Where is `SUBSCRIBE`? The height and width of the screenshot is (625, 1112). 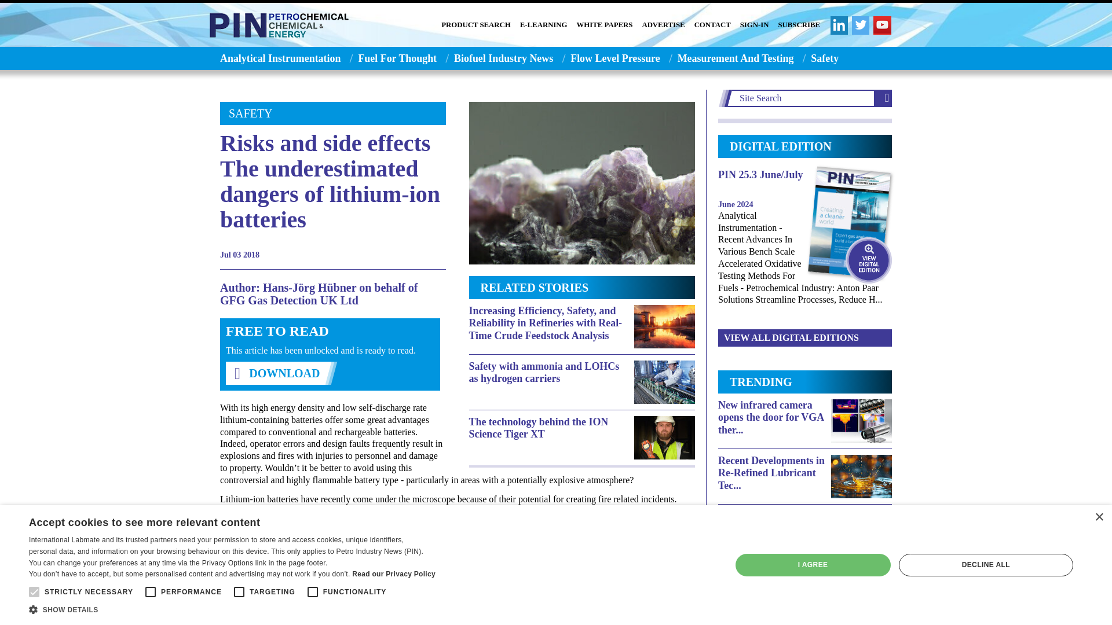
SUBSCRIBE is located at coordinates (799, 25).